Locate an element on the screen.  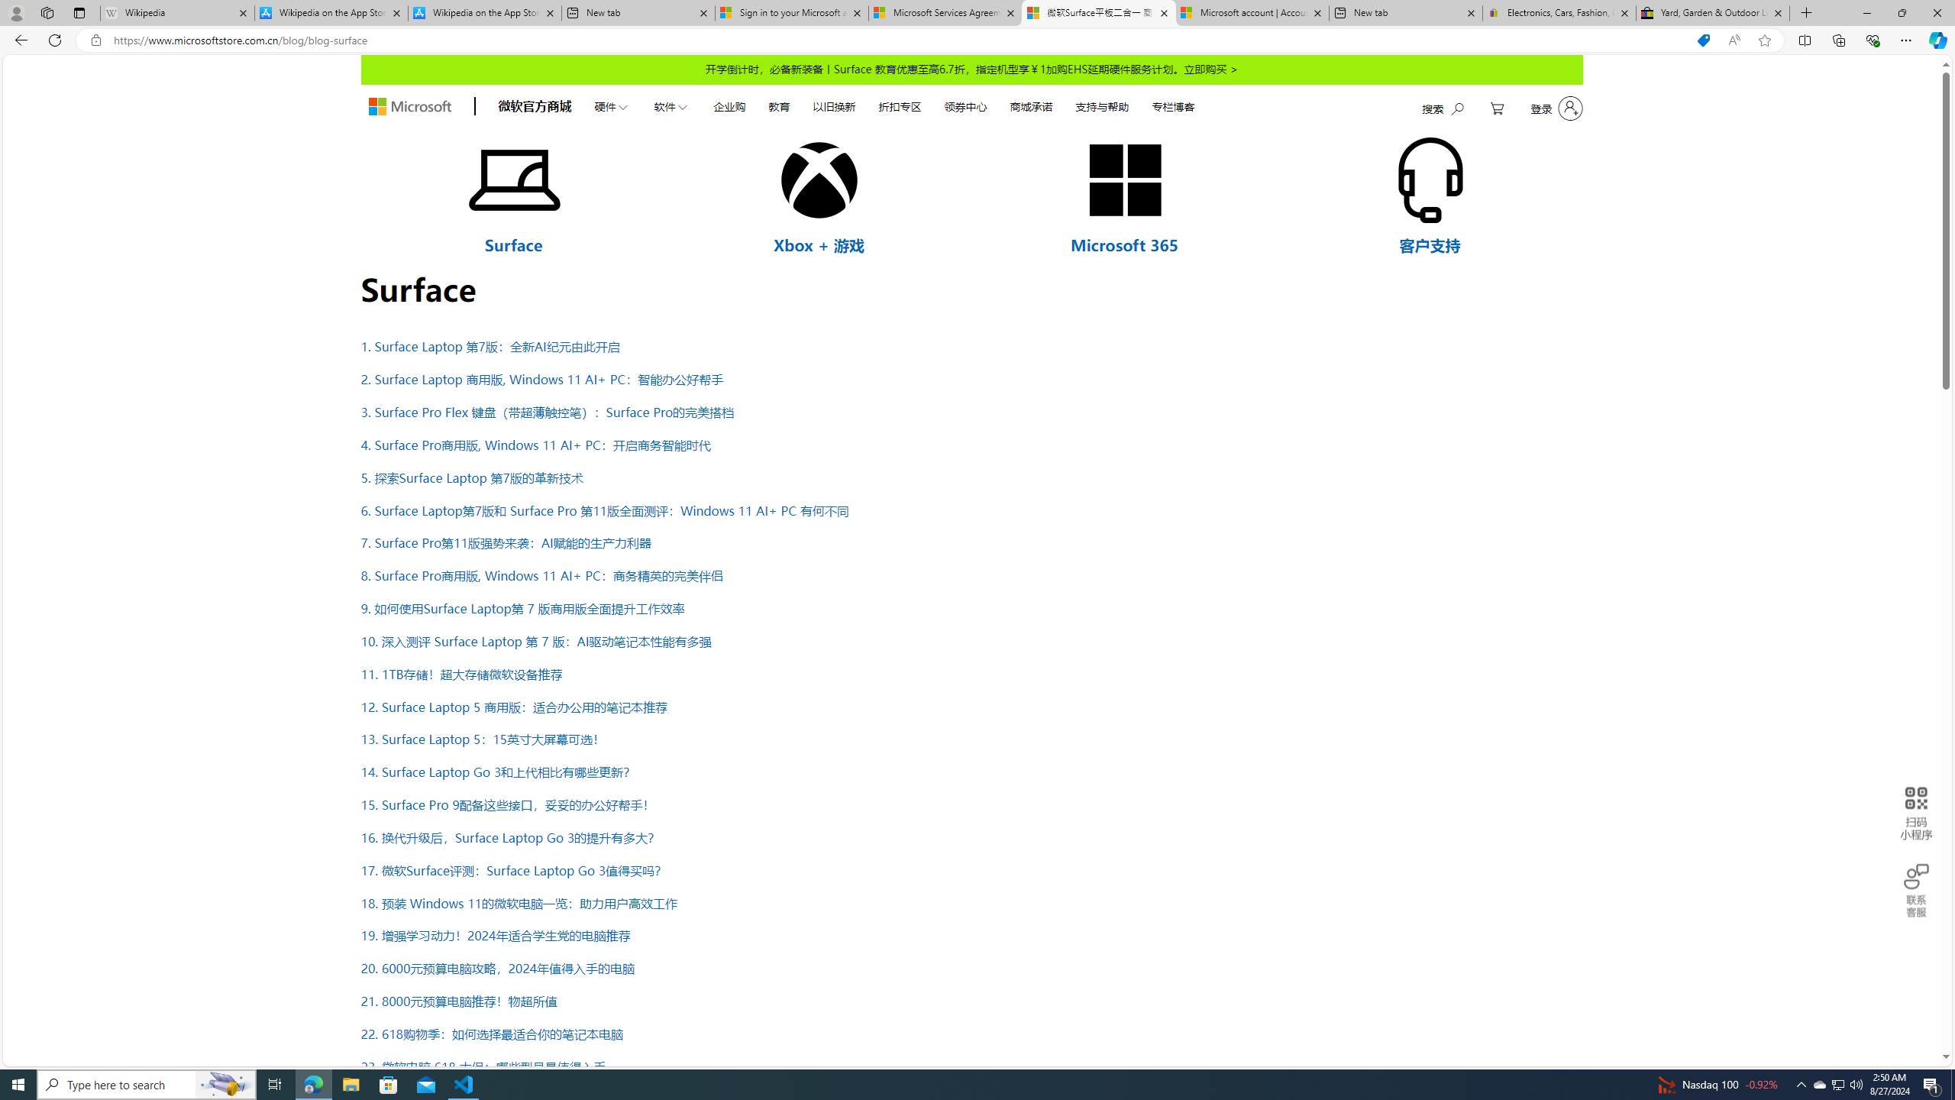
Settings and more (Alt+F) is located at coordinates (1906, 40).